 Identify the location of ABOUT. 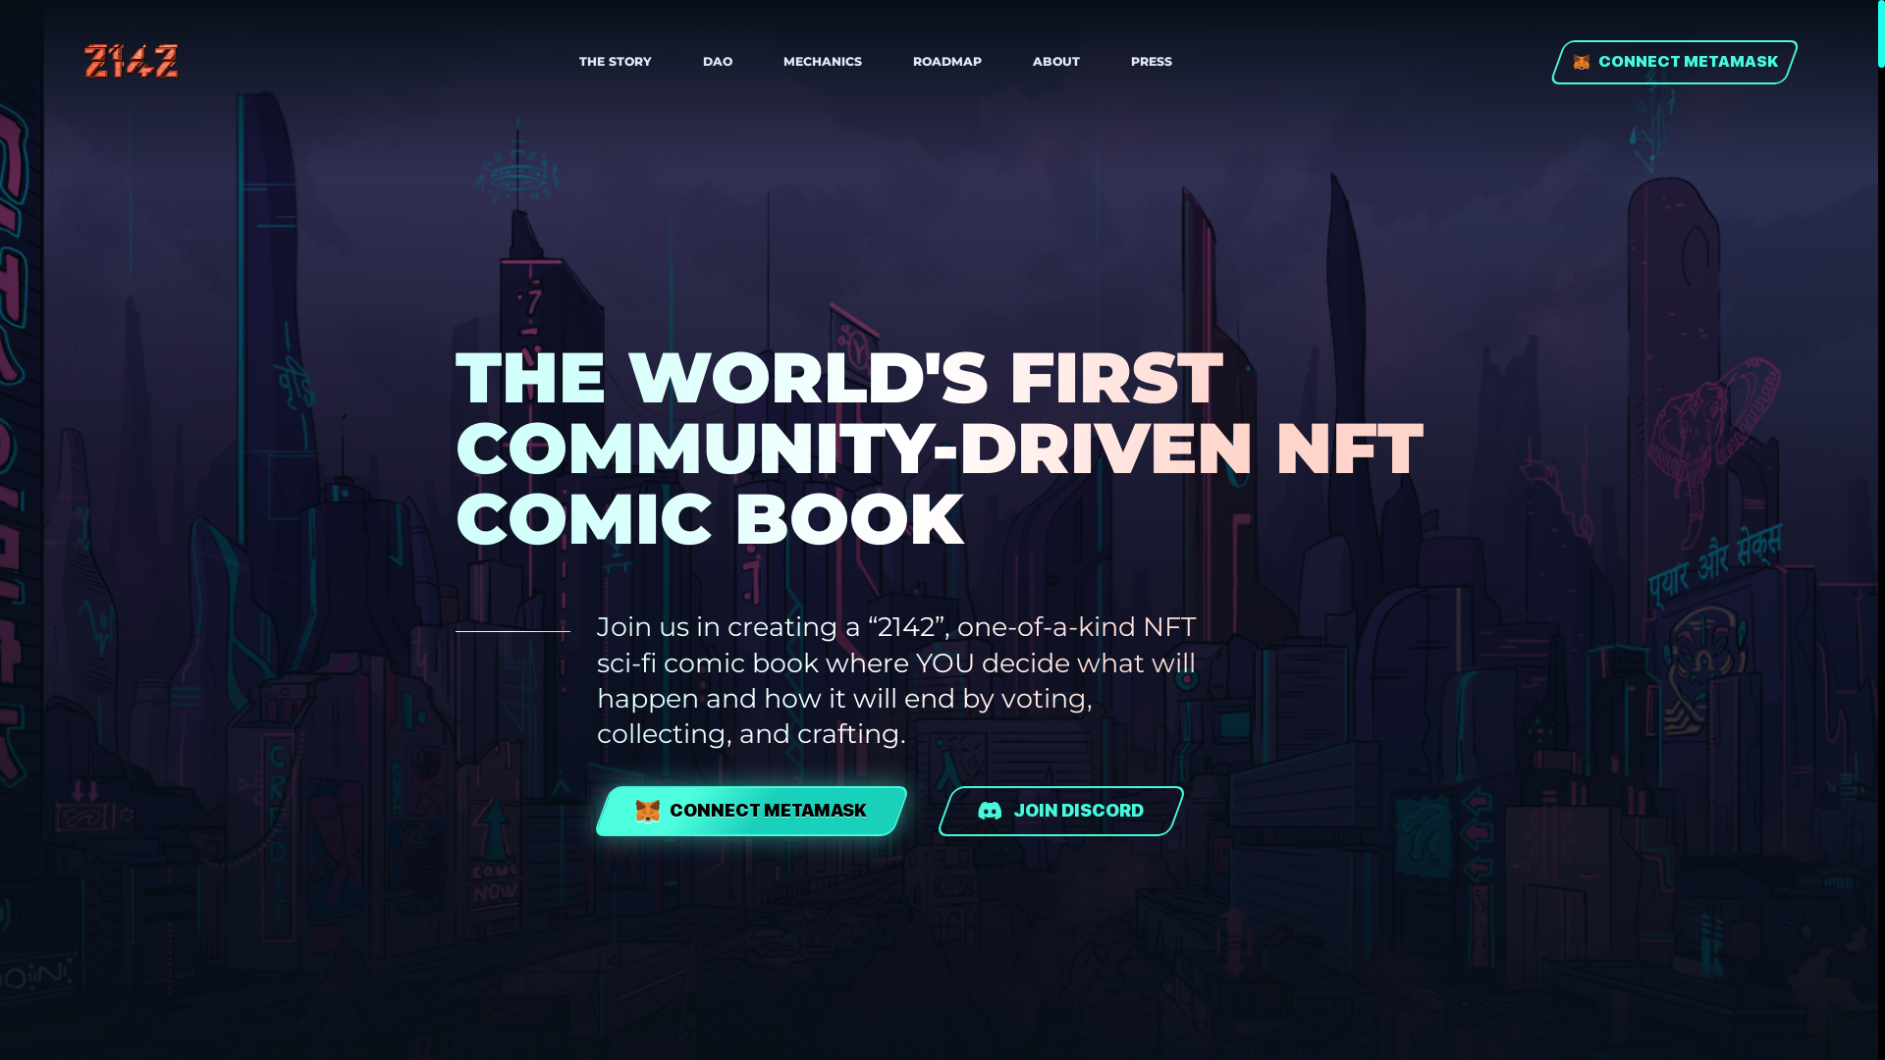
(1056, 63).